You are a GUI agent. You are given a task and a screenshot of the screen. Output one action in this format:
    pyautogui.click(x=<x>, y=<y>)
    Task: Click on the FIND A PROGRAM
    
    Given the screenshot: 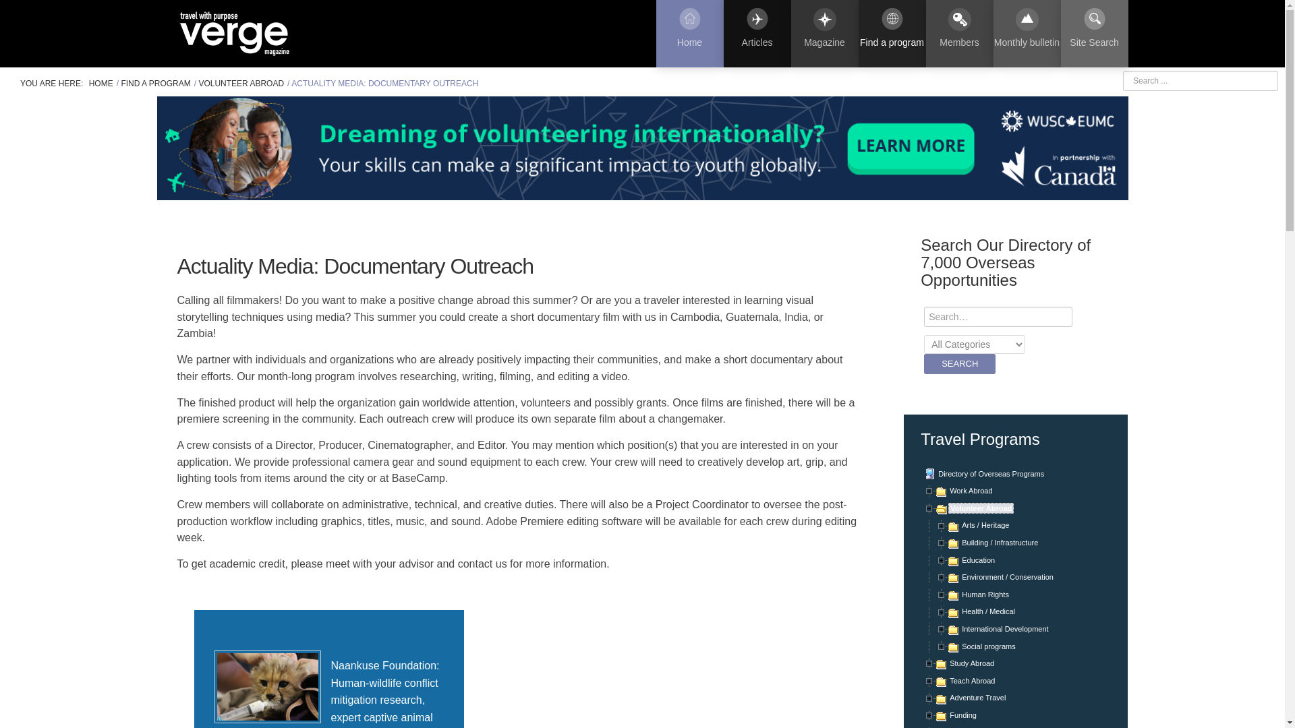 What is the action you would take?
    pyautogui.click(x=156, y=83)
    